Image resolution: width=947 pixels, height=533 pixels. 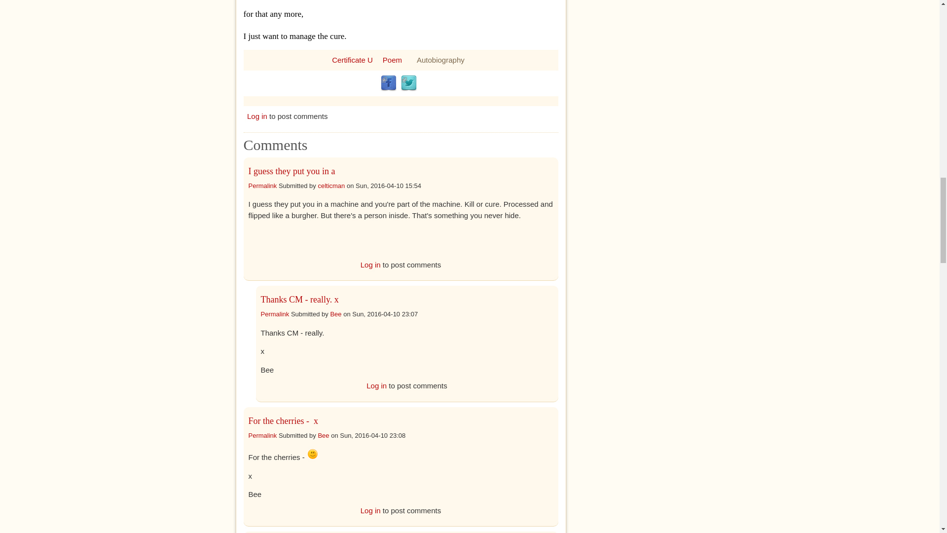 I want to click on Bee, so click(x=323, y=434).